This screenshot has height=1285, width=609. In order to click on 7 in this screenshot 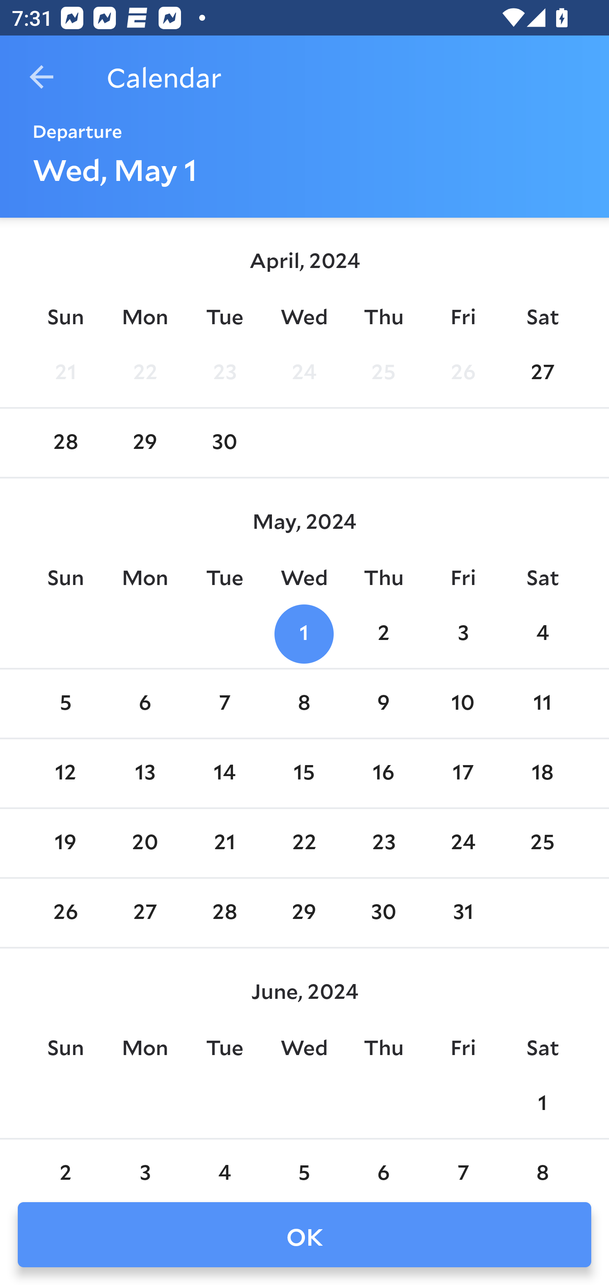, I will do `click(224, 704)`.